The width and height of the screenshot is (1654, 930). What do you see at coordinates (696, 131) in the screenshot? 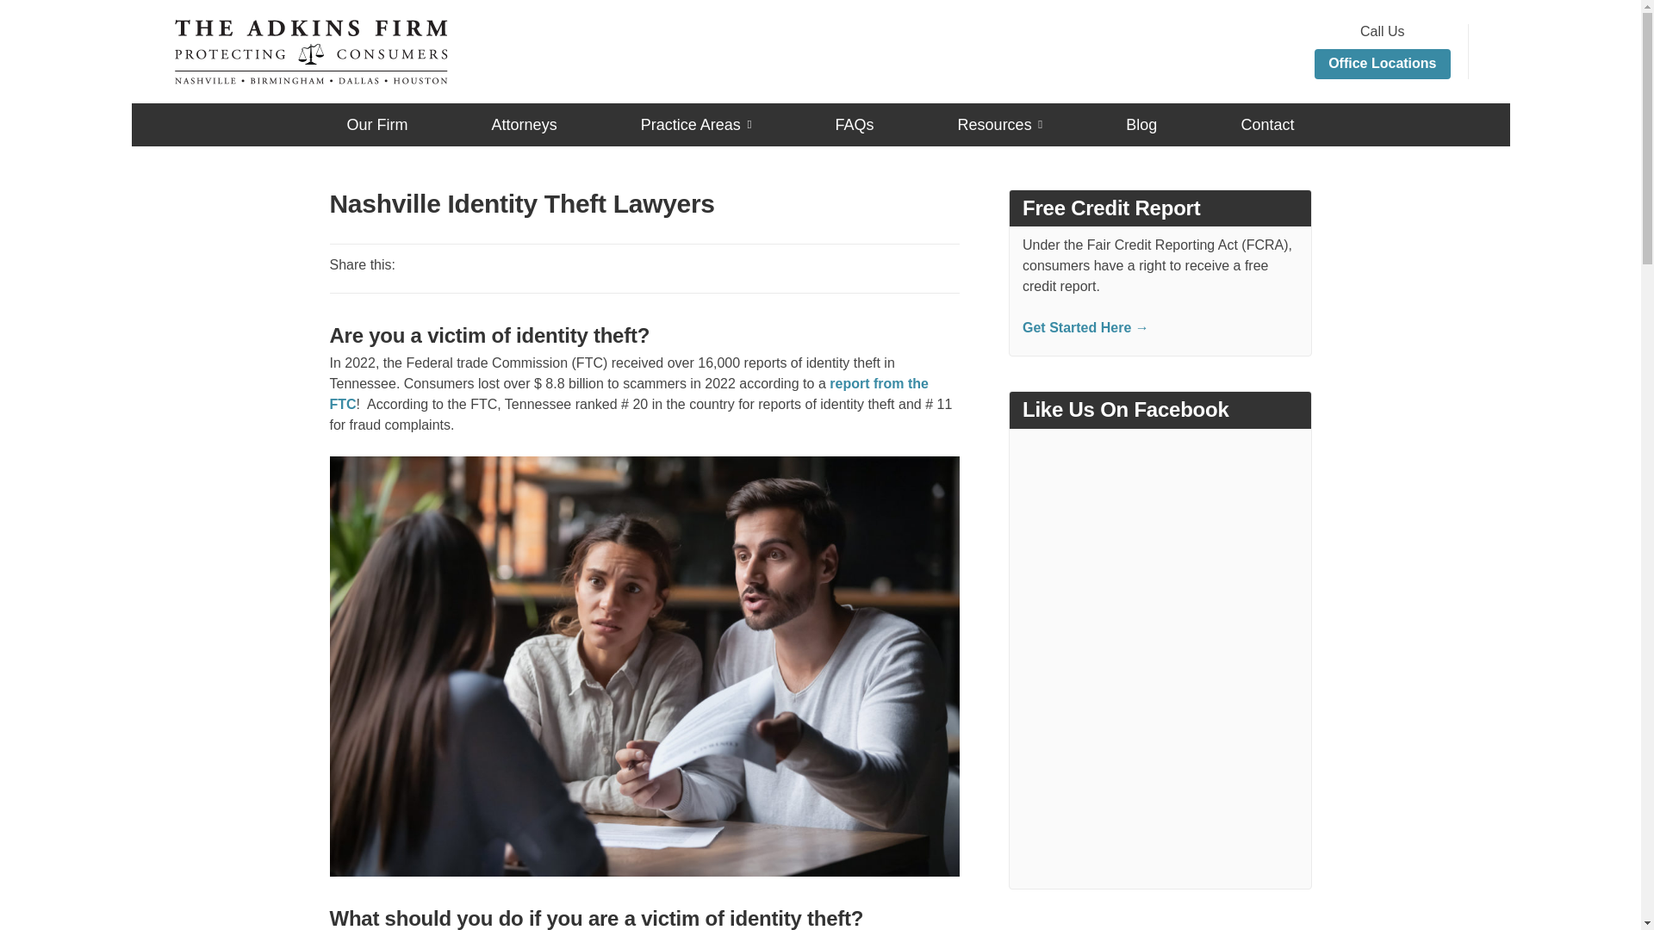
I see `Practice Areas` at bounding box center [696, 131].